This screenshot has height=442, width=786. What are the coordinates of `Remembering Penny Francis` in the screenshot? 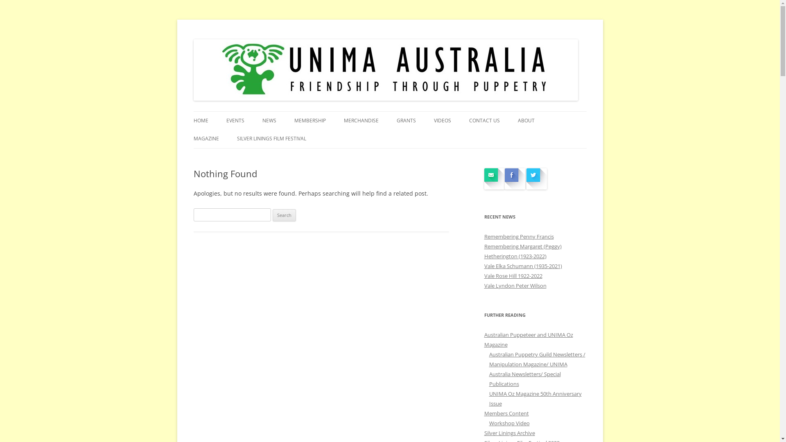 It's located at (519, 237).